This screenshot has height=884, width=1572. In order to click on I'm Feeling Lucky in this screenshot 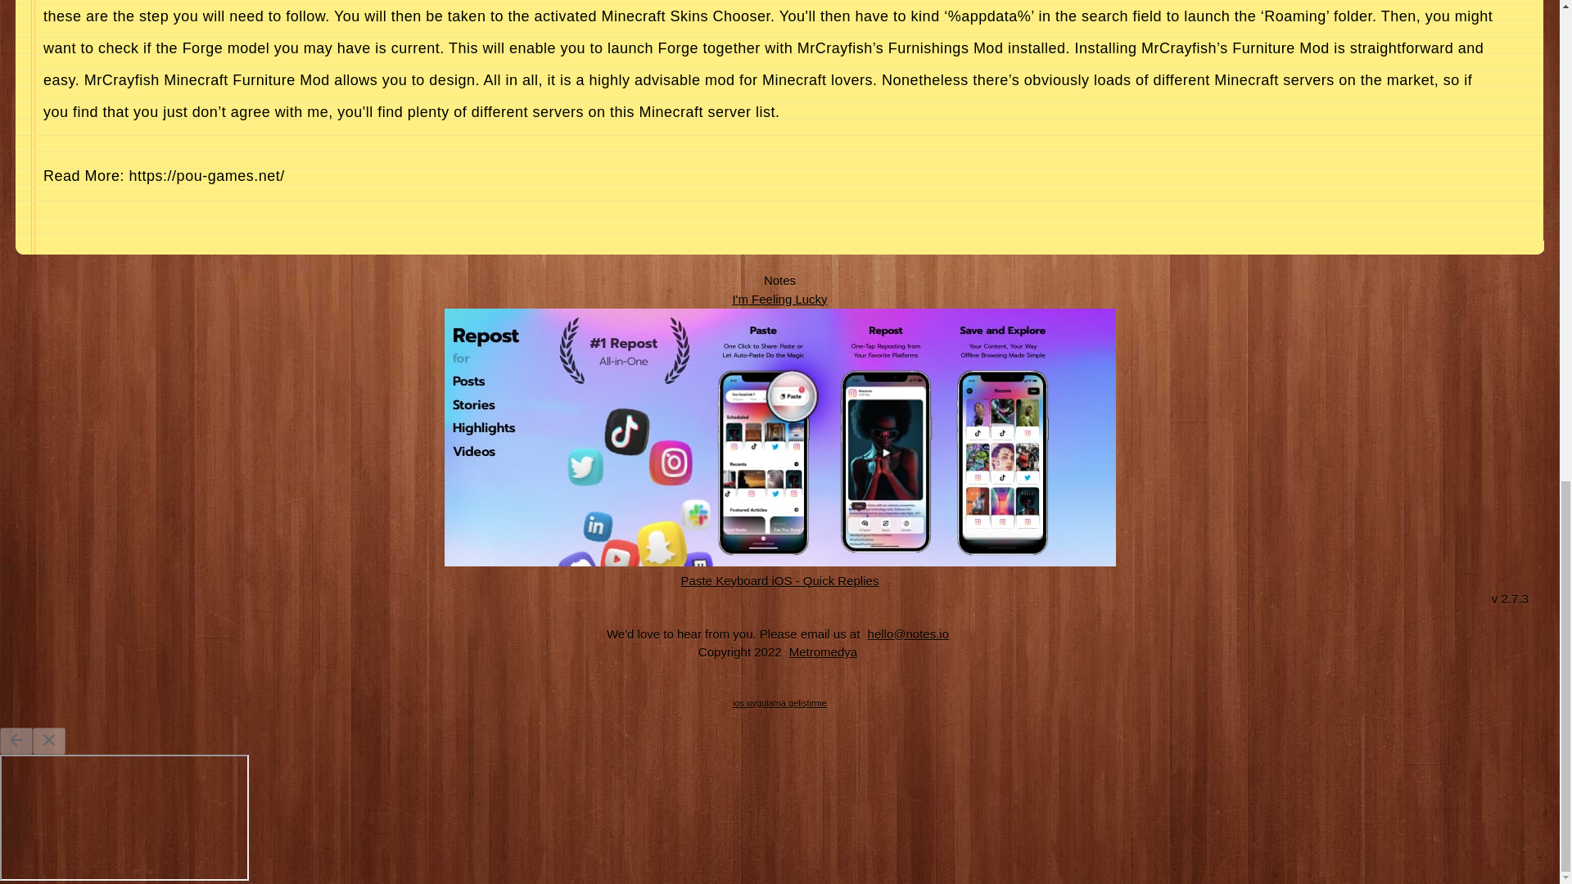, I will do `click(779, 298)`.